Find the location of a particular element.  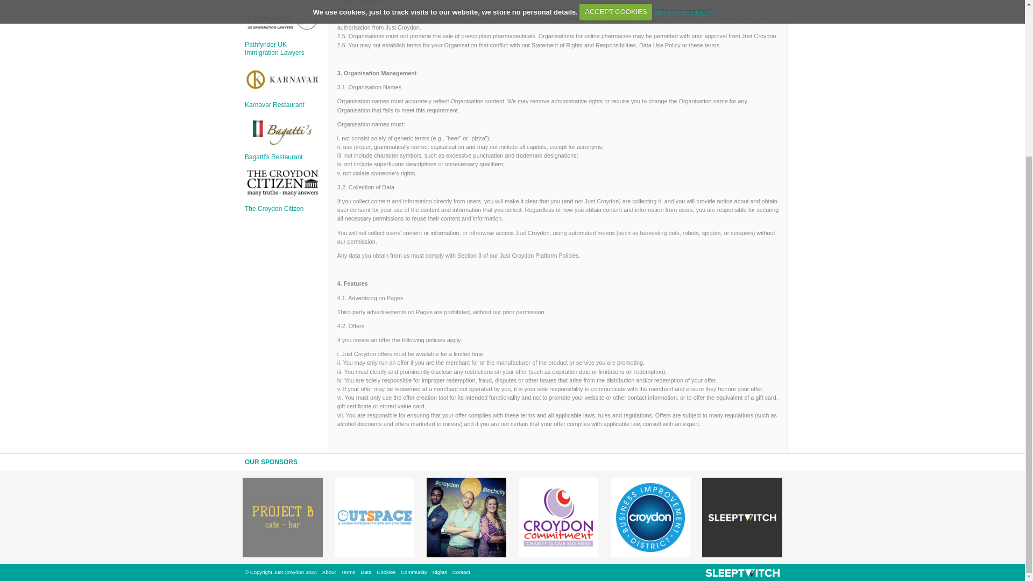

Project B is located at coordinates (282, 517).